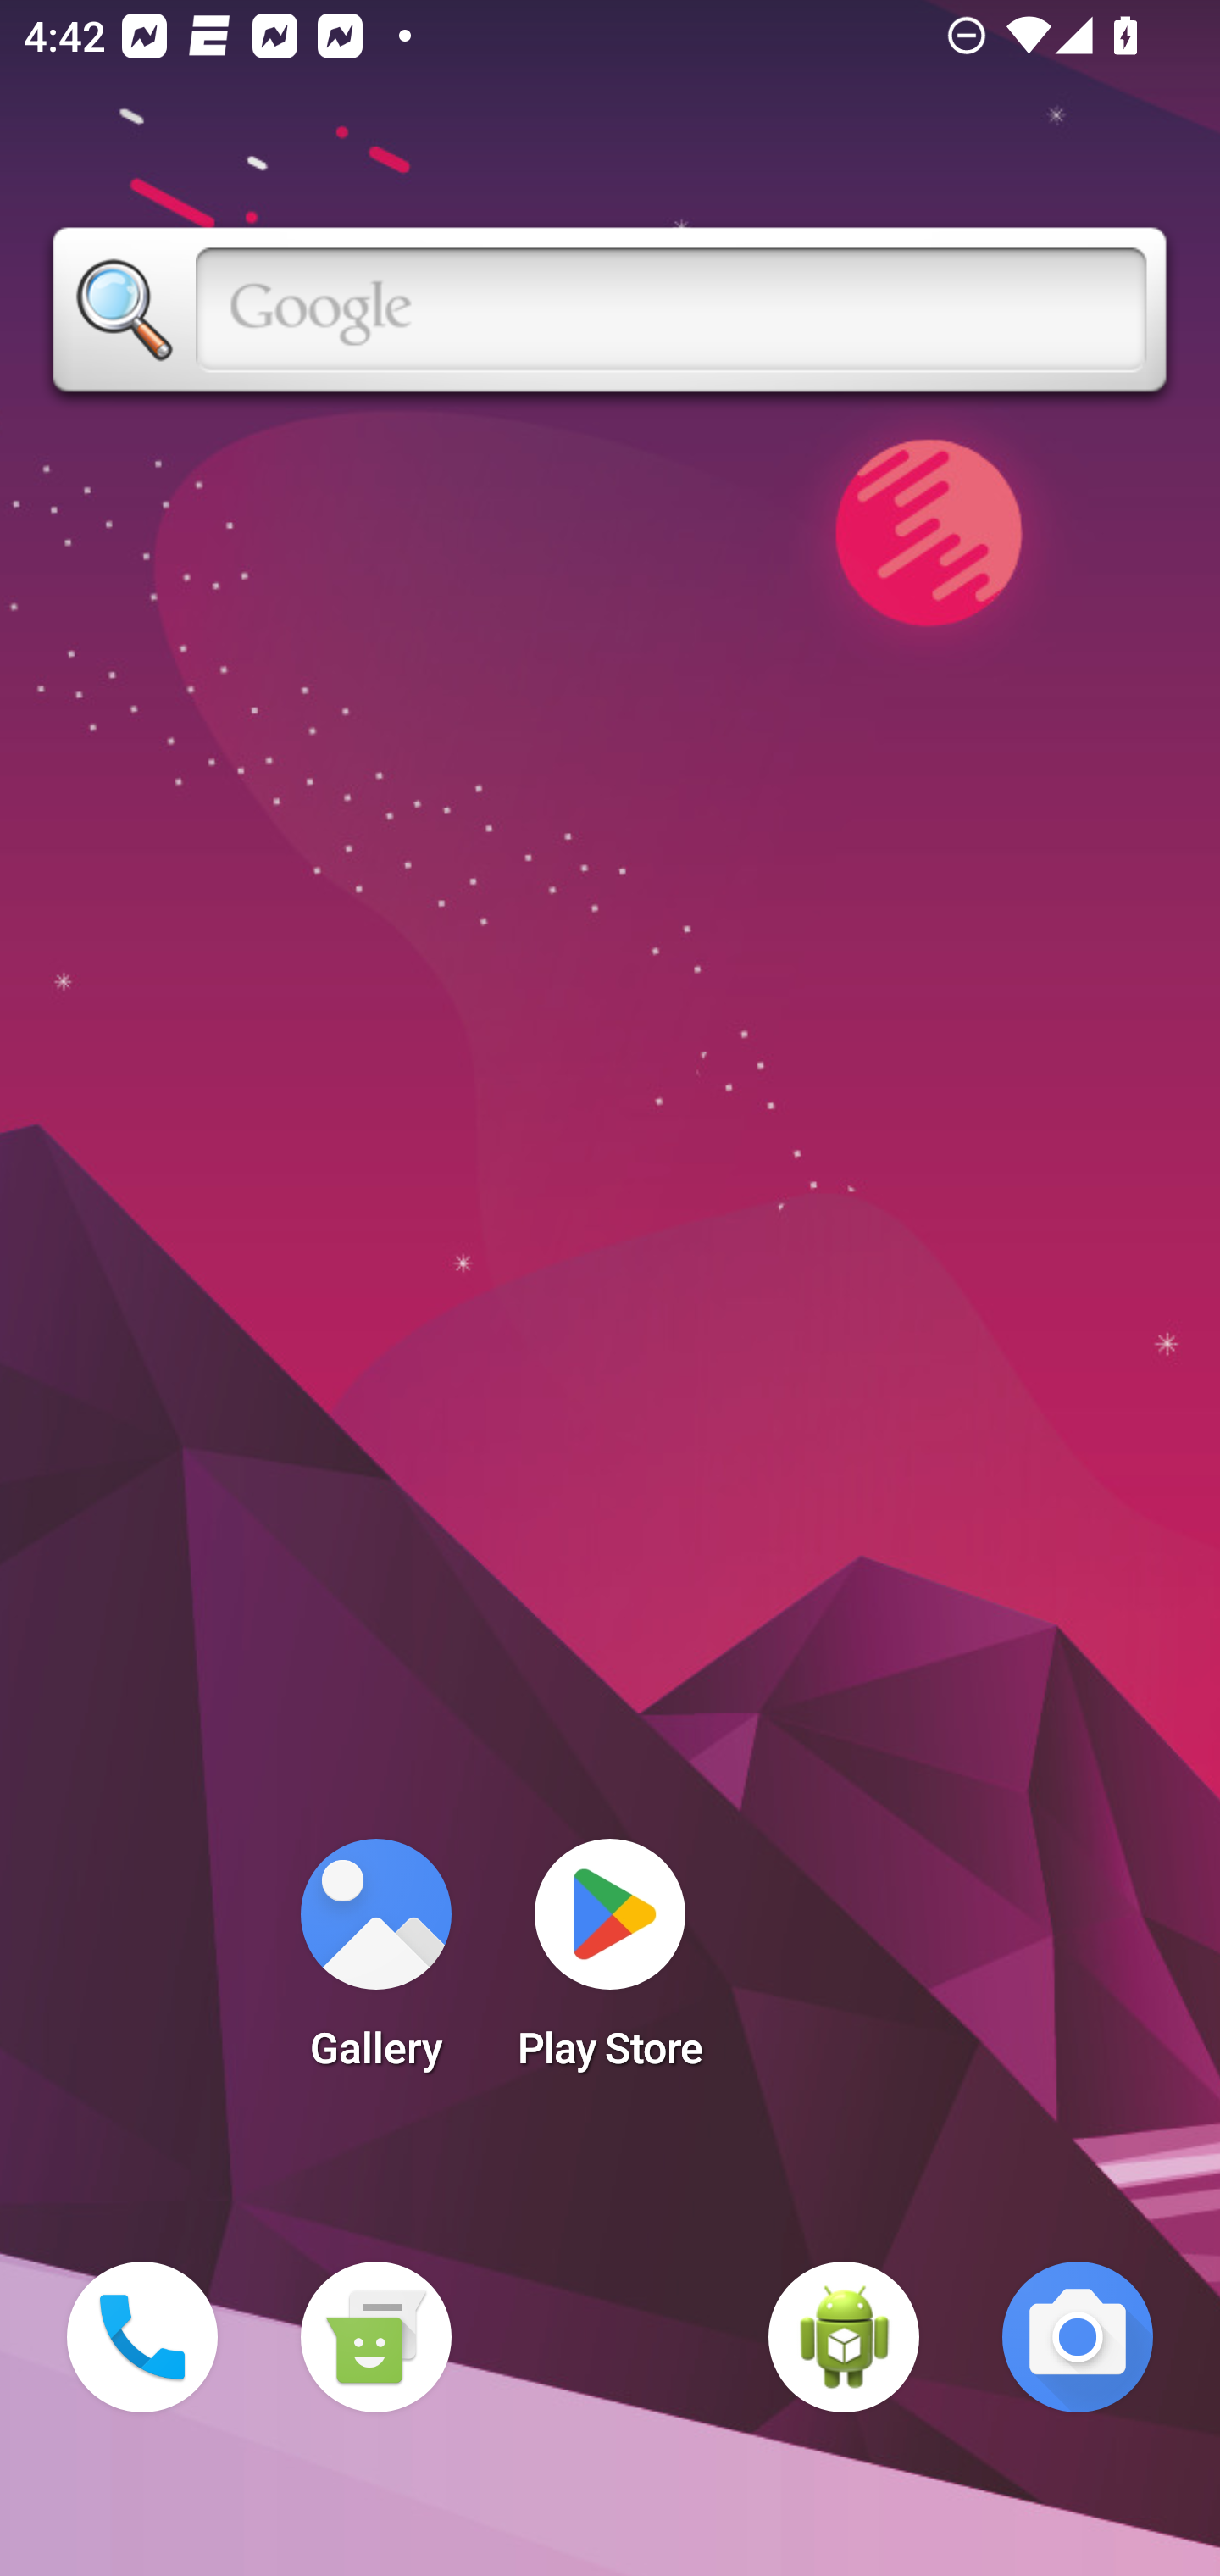 This screenshot has height=2576, width=1220. Describe the element at coordinates (844, 2337) in the screenshot. I see `WebView Browser Tester` at that location.